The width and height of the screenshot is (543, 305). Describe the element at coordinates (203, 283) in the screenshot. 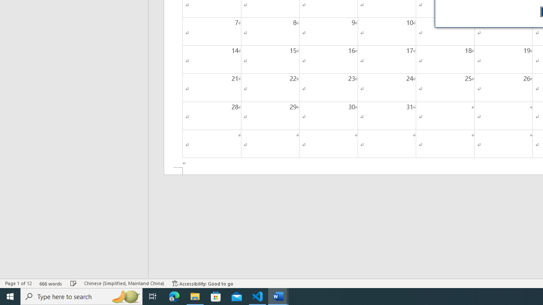

I see `Accessibility Checker Accessibility: Good to go` at that location.